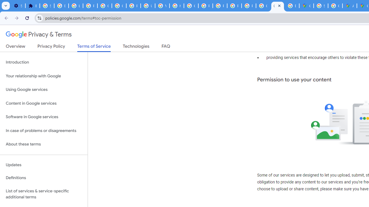 This screenshot has height=207, width=369. Describe the element at coordinates (205, 6) in the screenshot. I see `Privacy Help Center - Policies Help` at that location.